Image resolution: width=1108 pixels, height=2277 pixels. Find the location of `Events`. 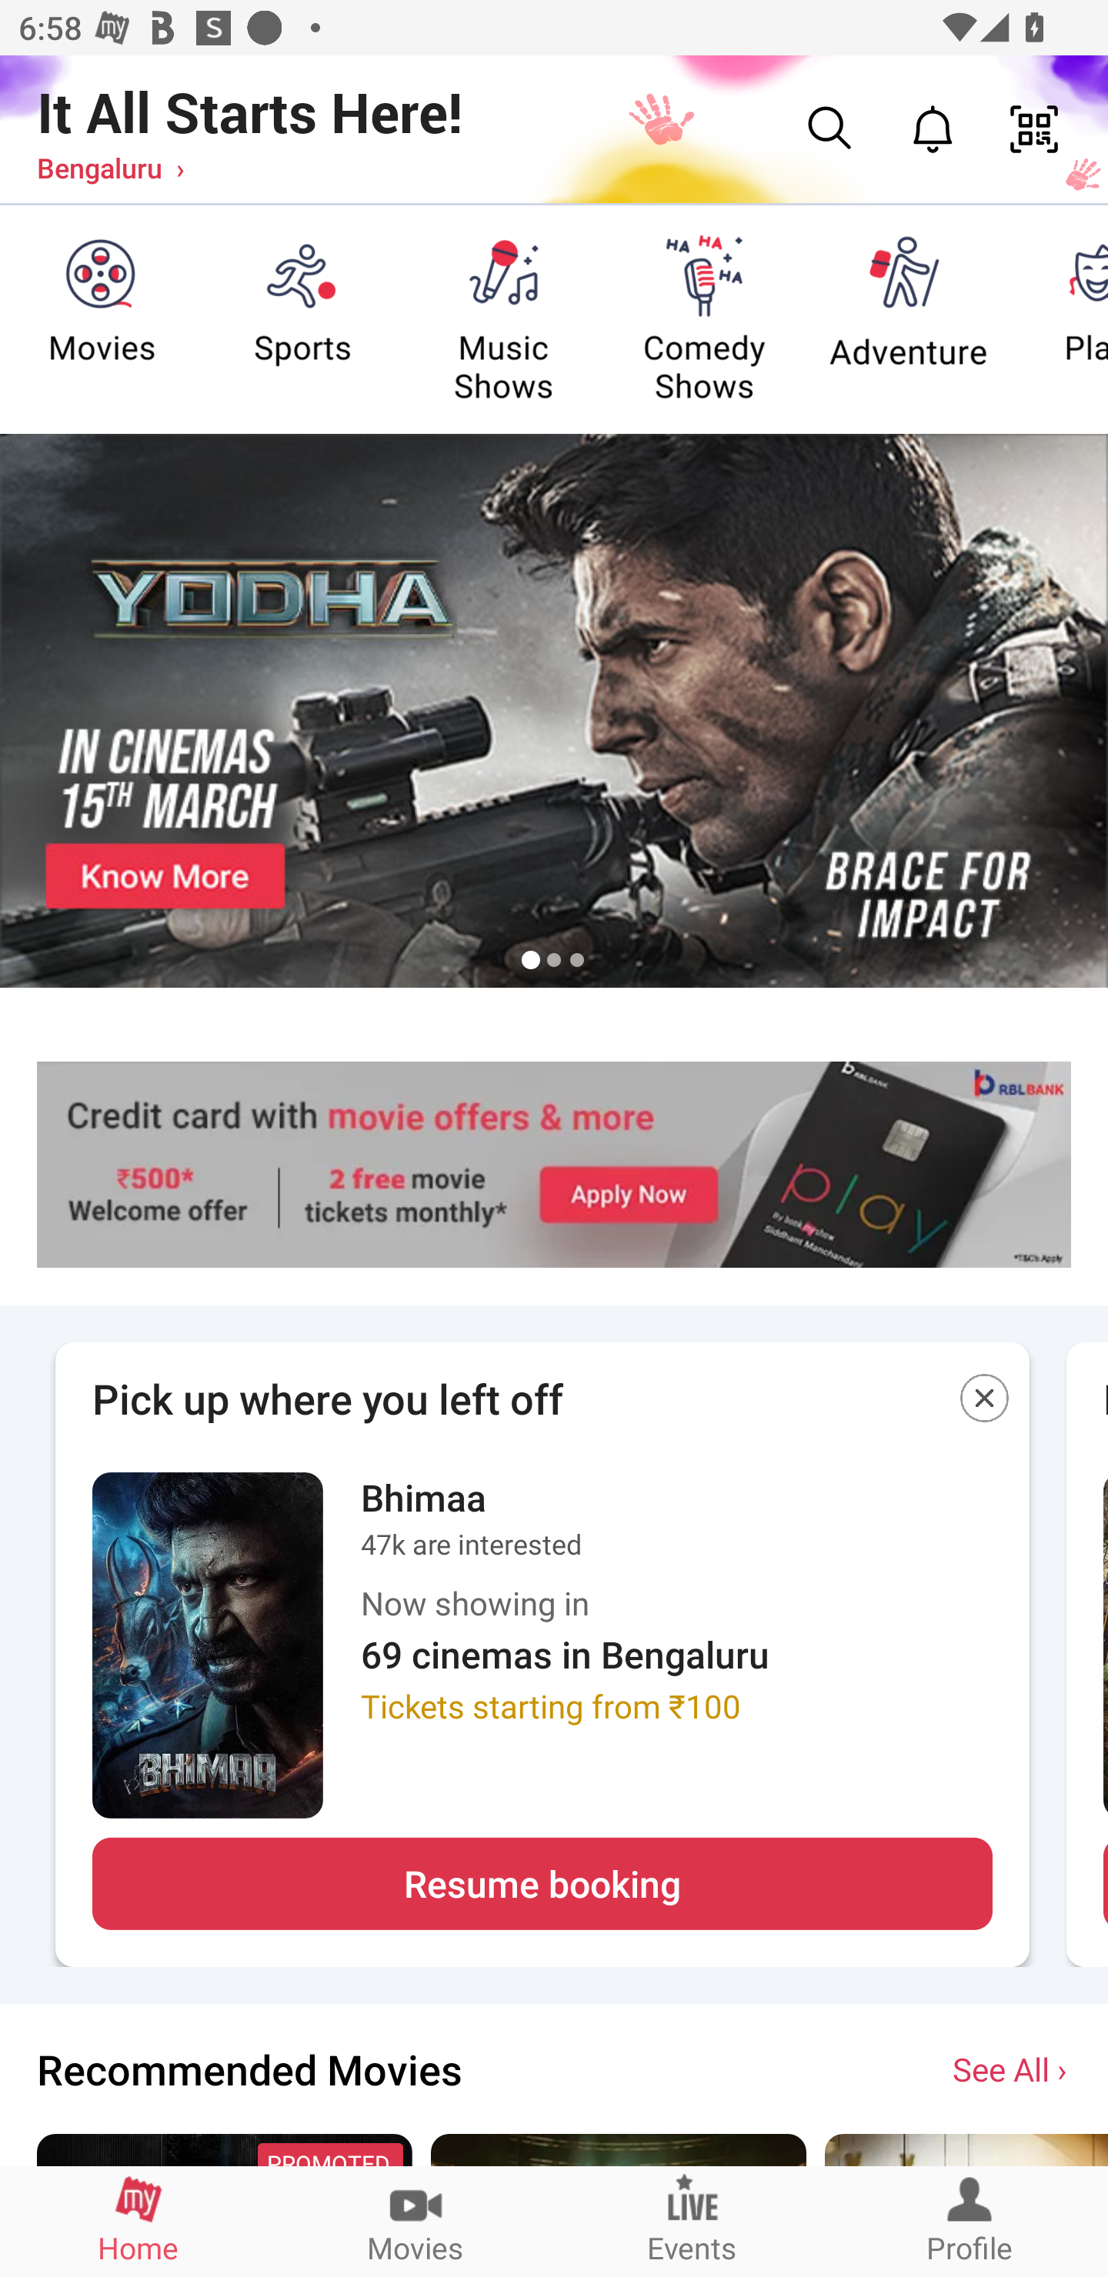

Events is located at coordinates (692, 2221).